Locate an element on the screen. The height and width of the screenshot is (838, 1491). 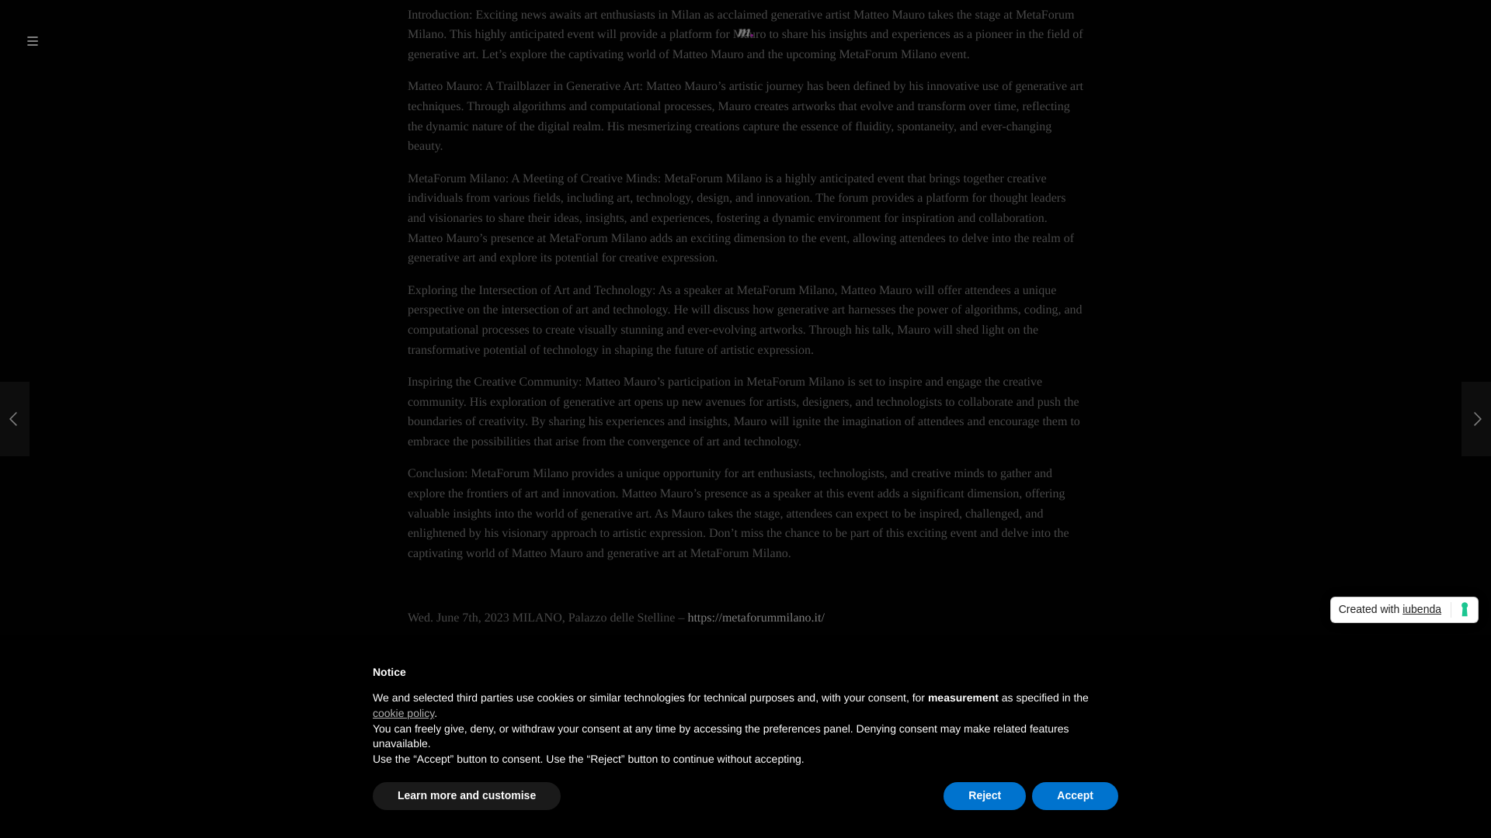
Reject is located at coordinates (985, 146).